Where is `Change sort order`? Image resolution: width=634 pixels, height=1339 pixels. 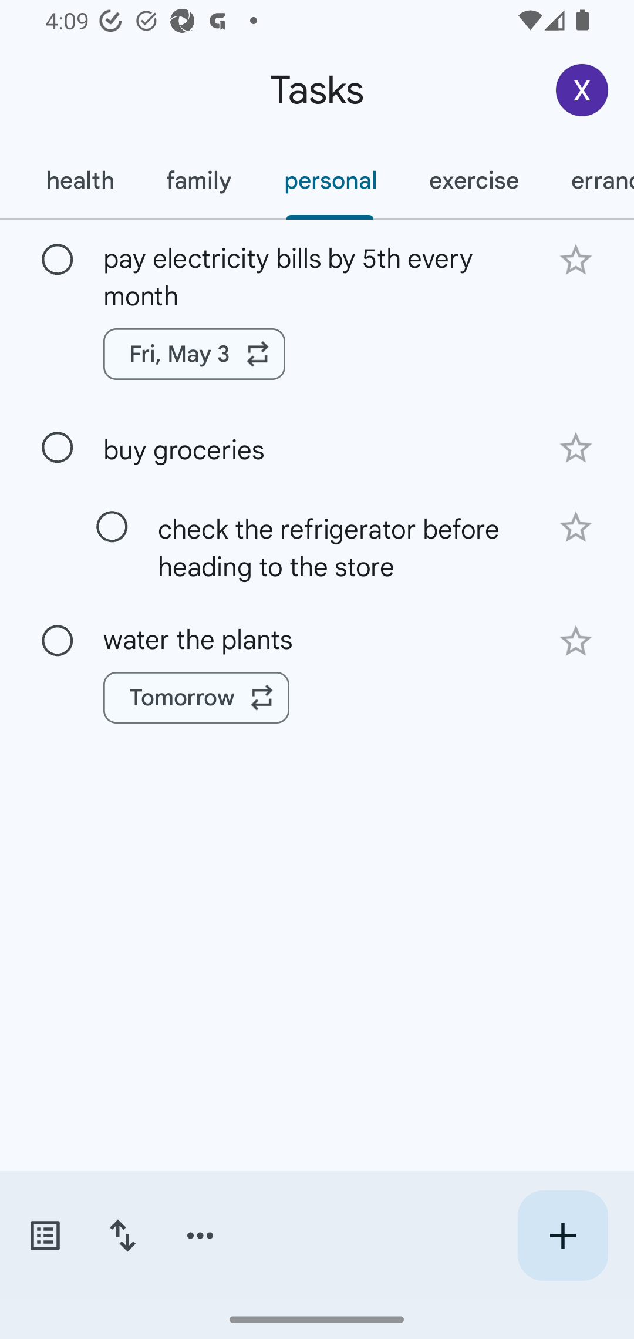
Change sort order is located at coordinates (122, 1236).